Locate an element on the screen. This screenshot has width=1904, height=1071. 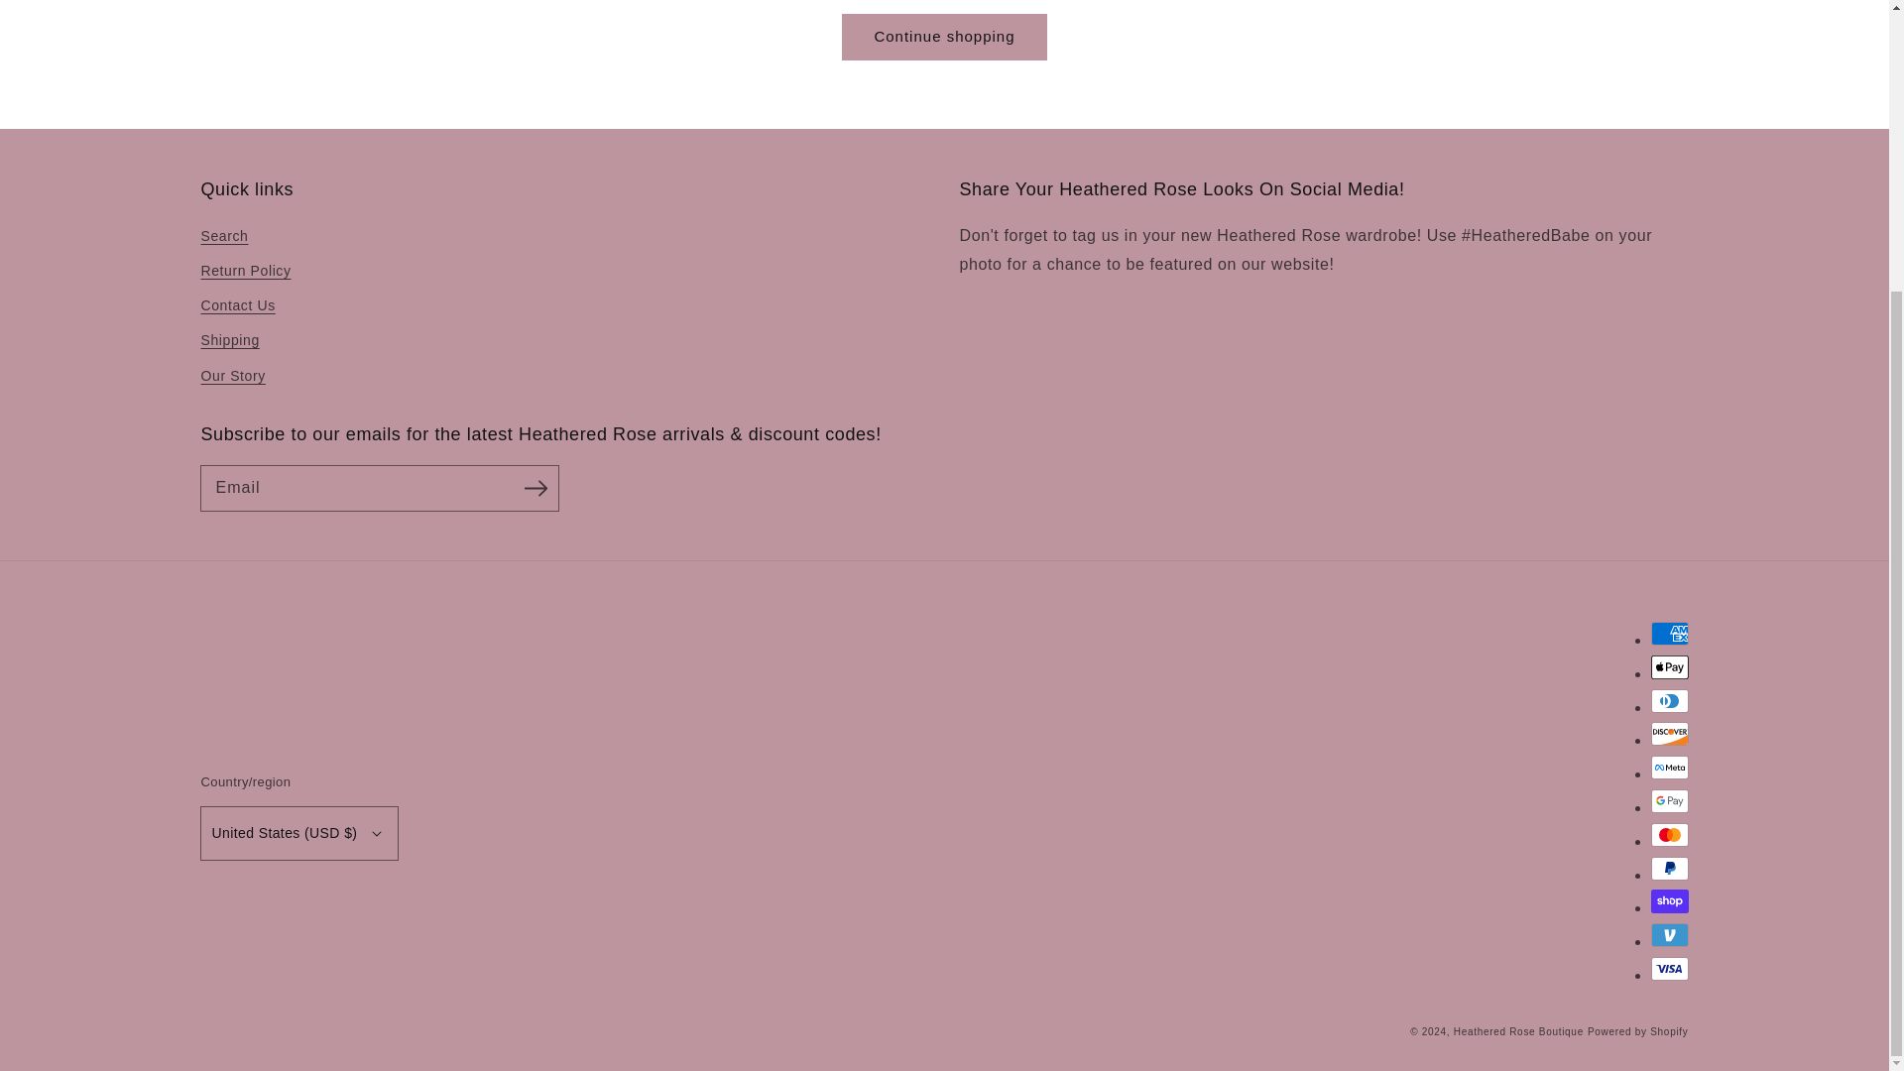
Google Pay is located at coordinates (1668, 800).